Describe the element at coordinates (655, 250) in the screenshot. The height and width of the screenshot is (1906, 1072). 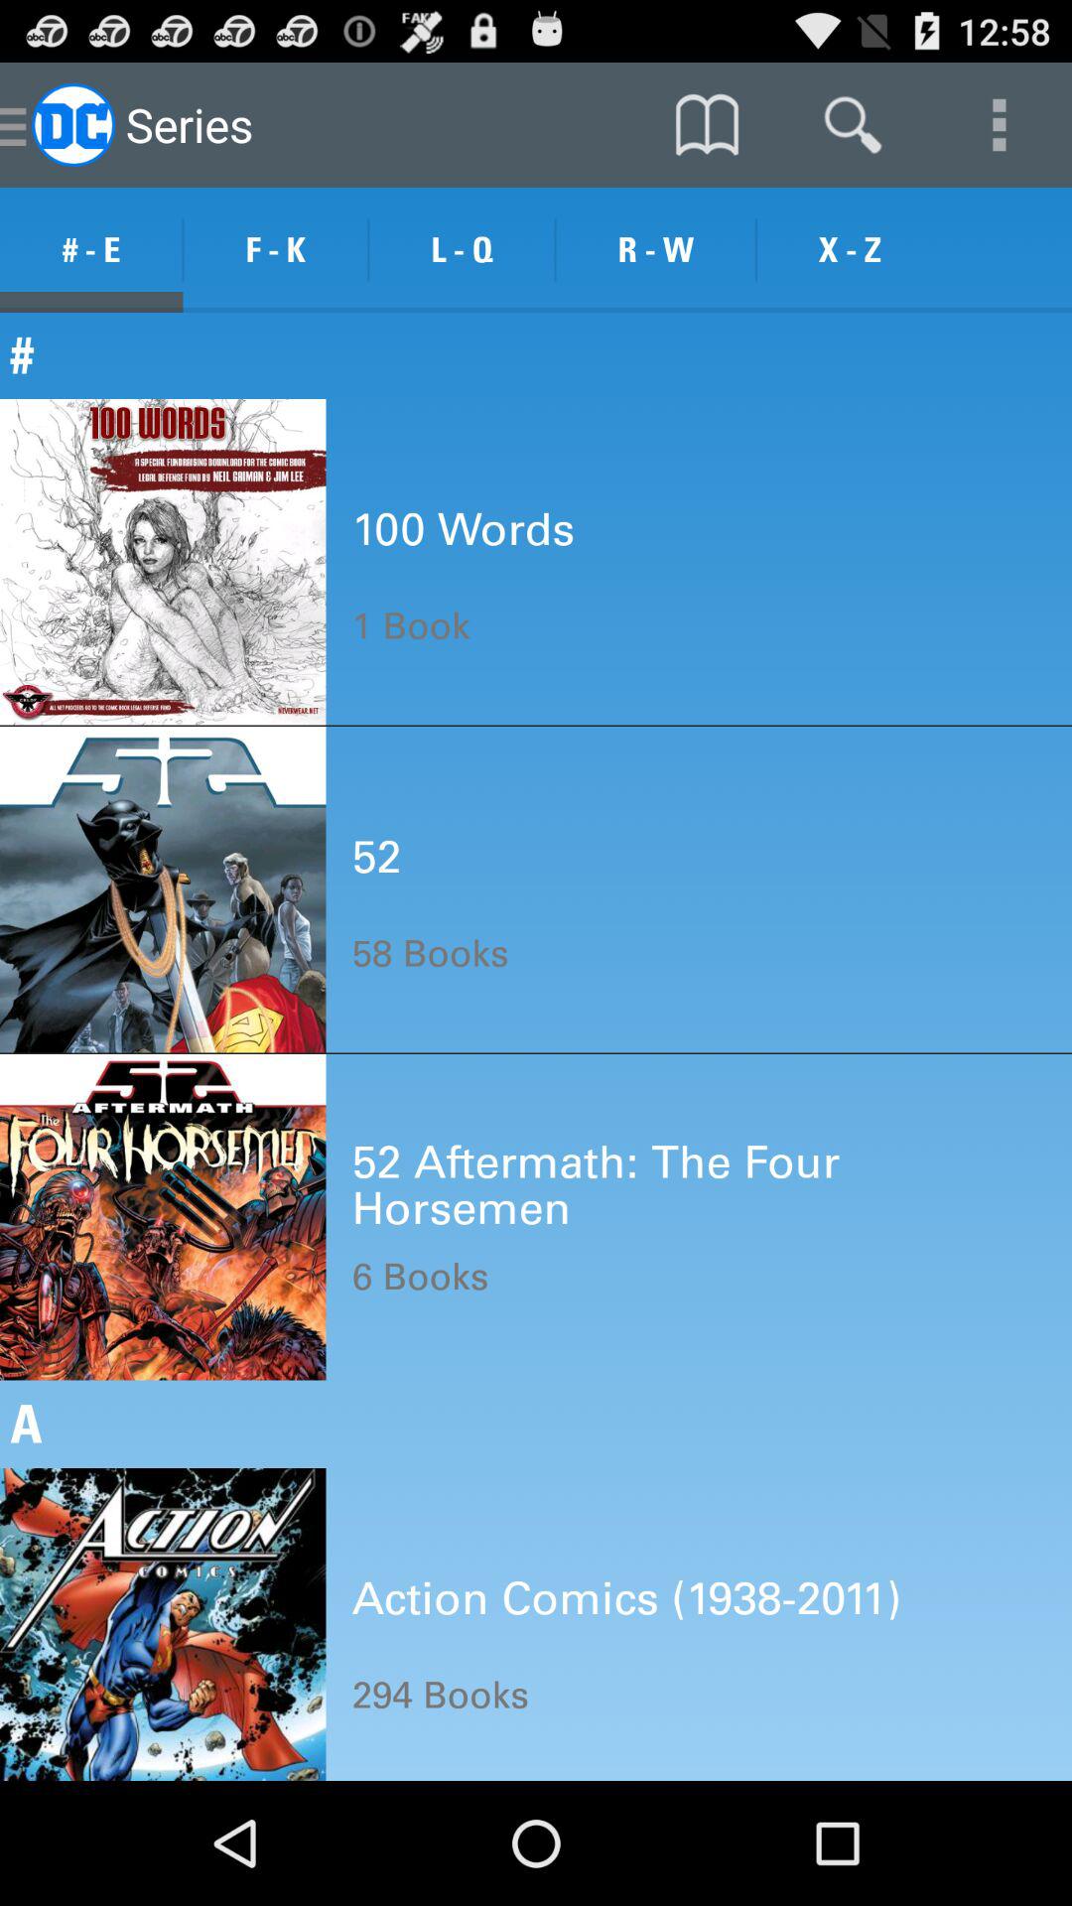
I see `launch the icon next to l - q` at that location.